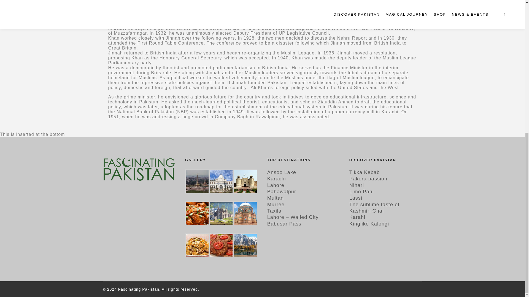 The width and height of the screenshot is (529, 297). What do you see at coordinates (277, 179) in the screenshot?
I see `Karachi` at bounding box center [277, 179].